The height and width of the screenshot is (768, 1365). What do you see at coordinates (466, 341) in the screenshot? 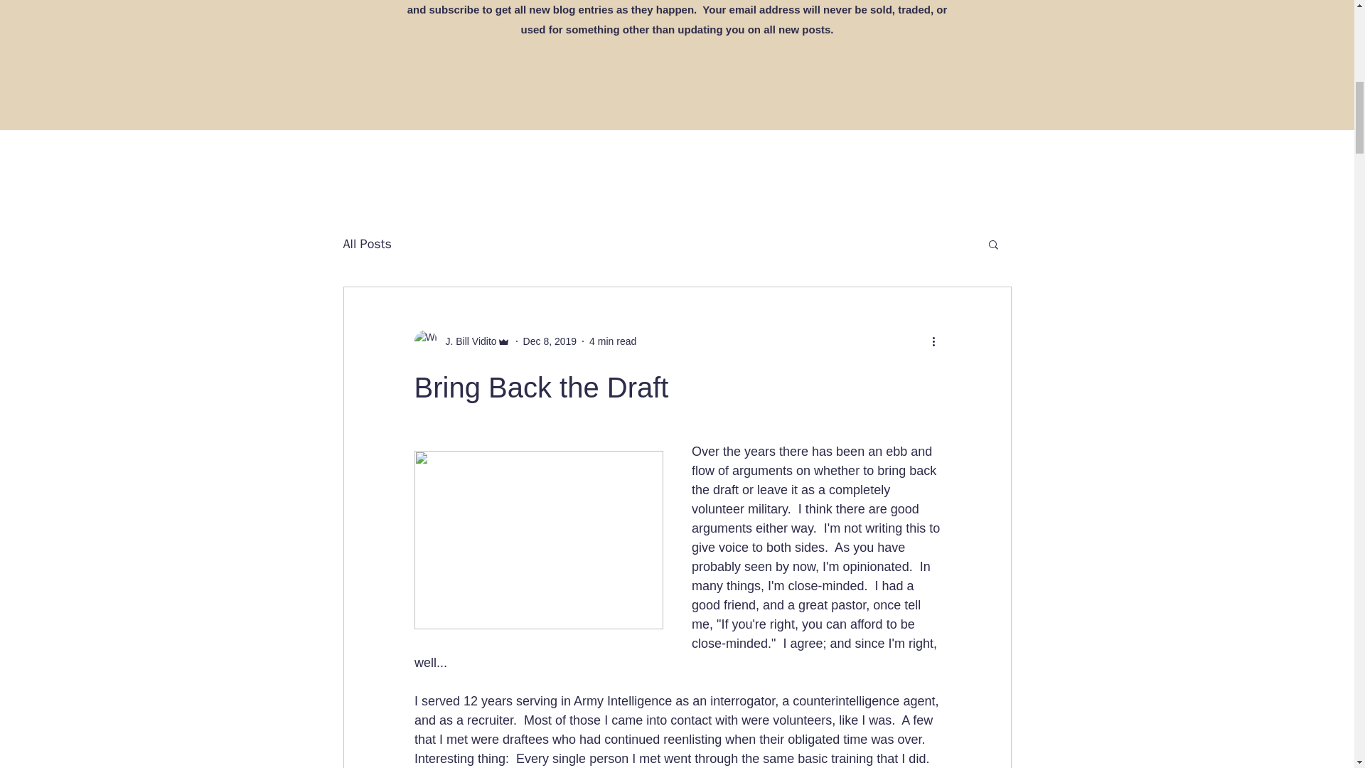
I see `J. Bill Vidito` at bounding box center [466, 341].